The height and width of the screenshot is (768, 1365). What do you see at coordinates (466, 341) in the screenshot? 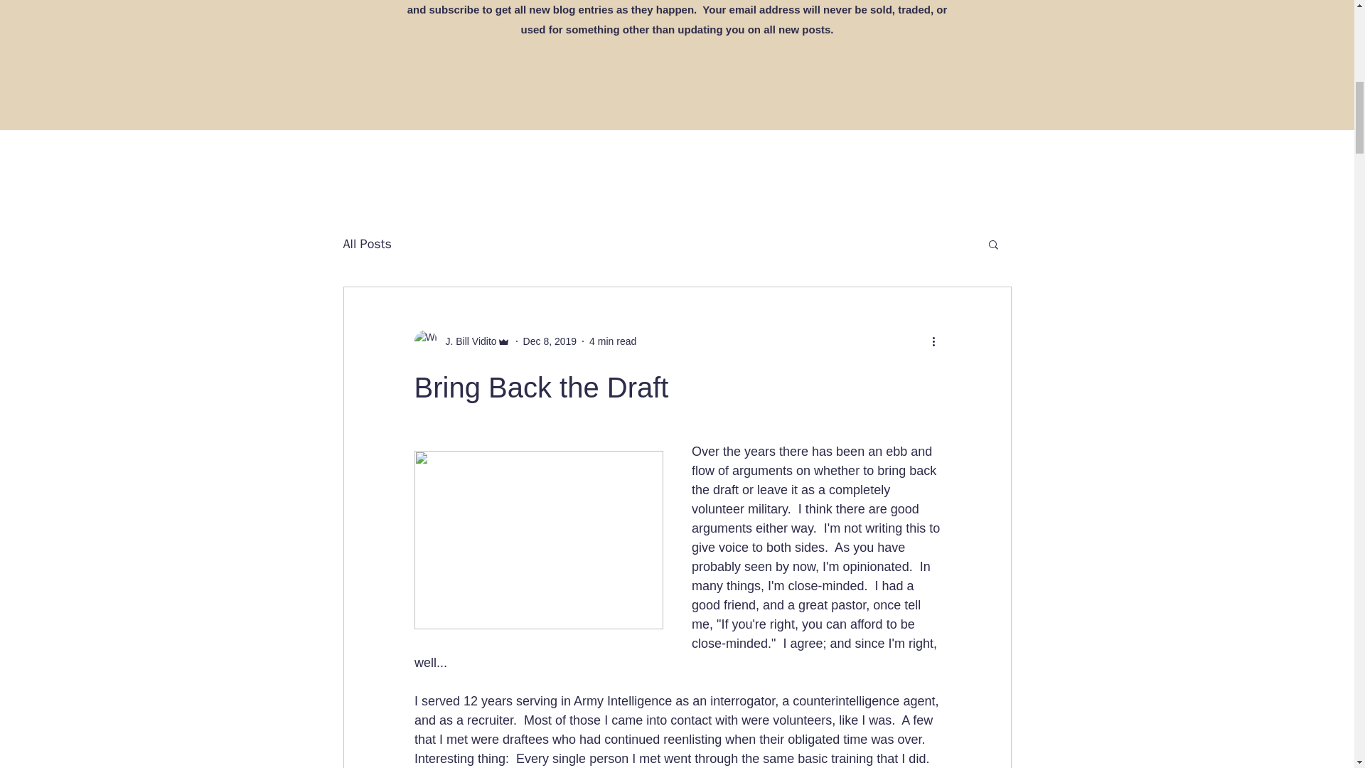
I see `J. Bill Vidito` at bounding box center [466, 341].